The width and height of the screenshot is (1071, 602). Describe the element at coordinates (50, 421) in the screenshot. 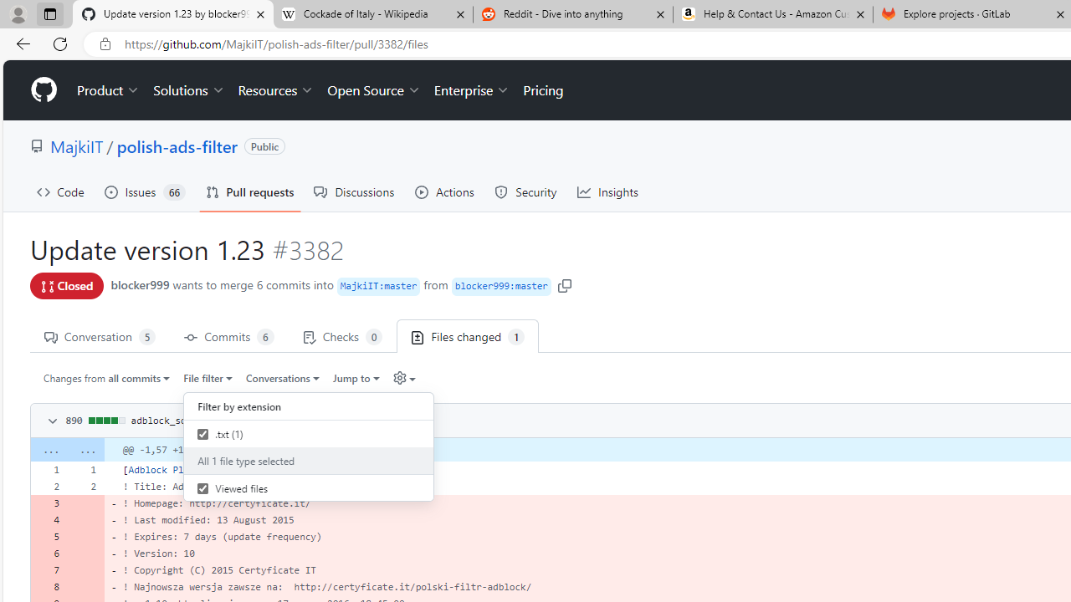

I see `Toggle diff contents` at that location.